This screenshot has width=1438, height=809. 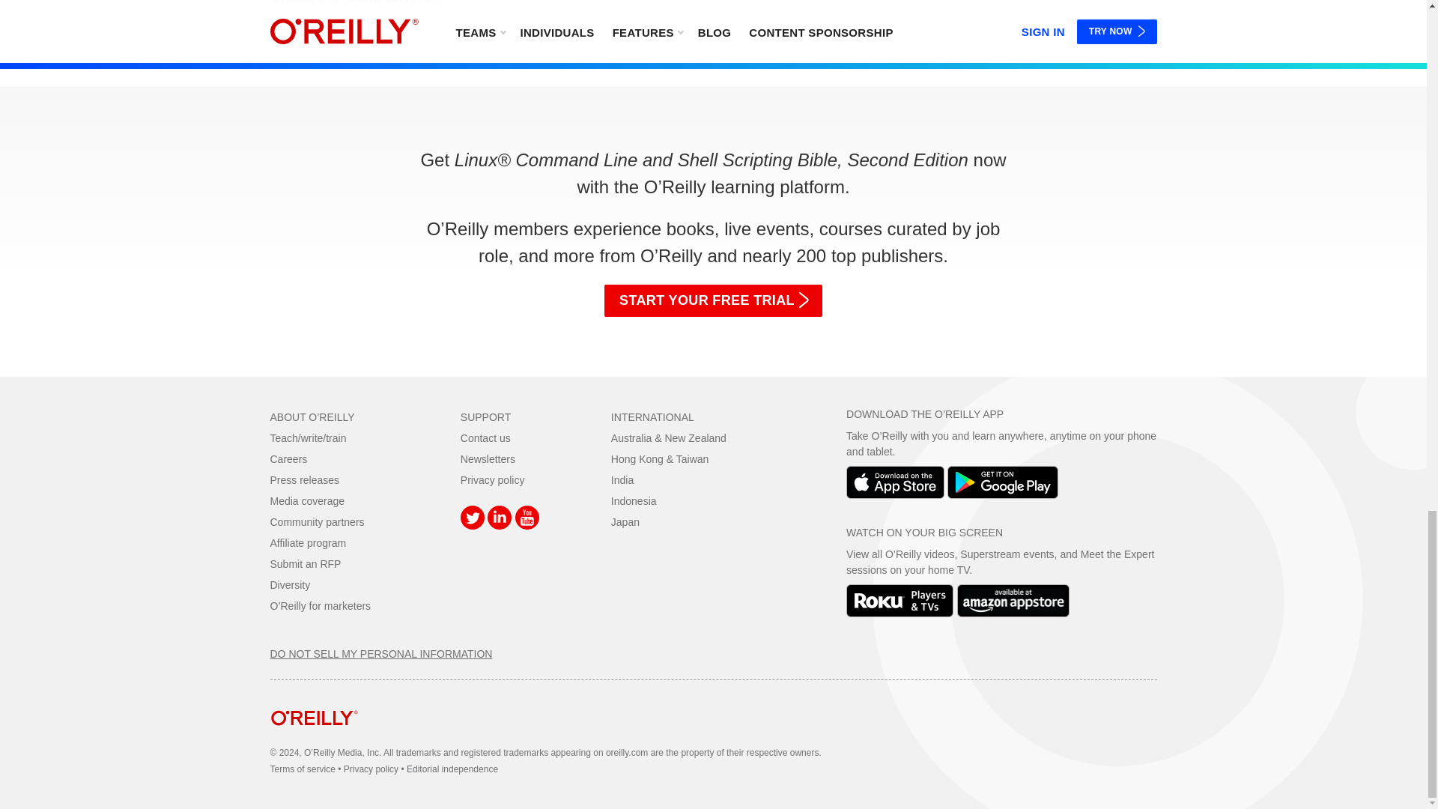 What do you see at coordinates (314, 737) in the screenshot?
I see `home page` at bounding box center [314, 737].